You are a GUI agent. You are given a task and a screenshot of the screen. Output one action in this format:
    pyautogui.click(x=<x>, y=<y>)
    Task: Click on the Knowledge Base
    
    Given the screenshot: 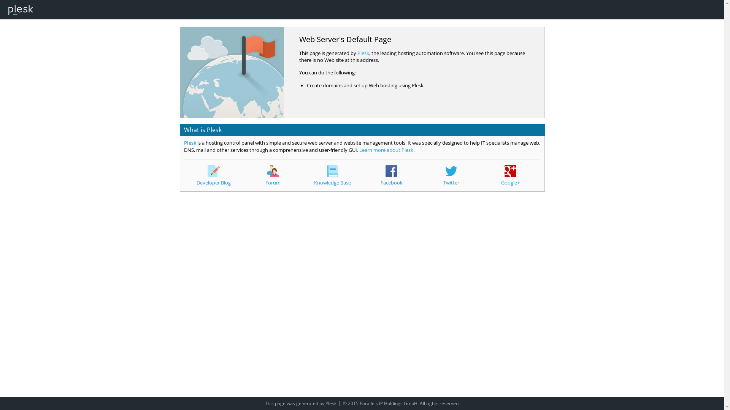 What is the action you would take?
    pyautogui.click(x=332, y=175)
    